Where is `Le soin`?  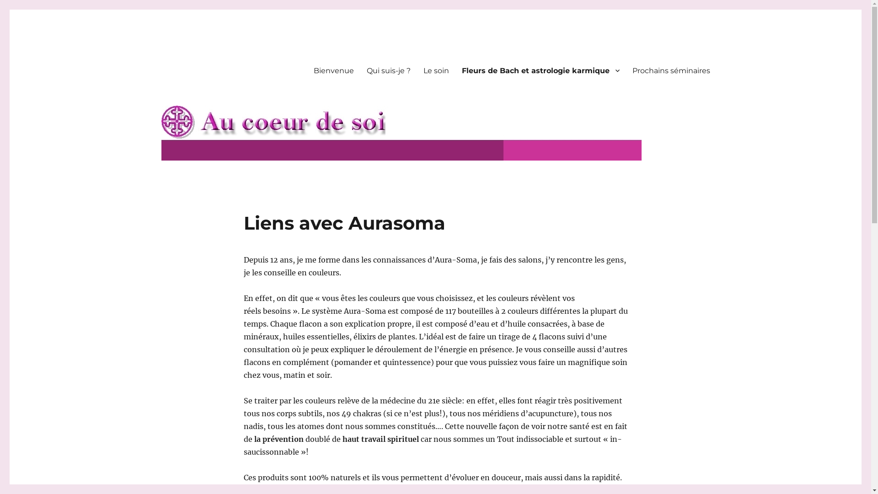 Le soin is located at coordinates (436, 70).